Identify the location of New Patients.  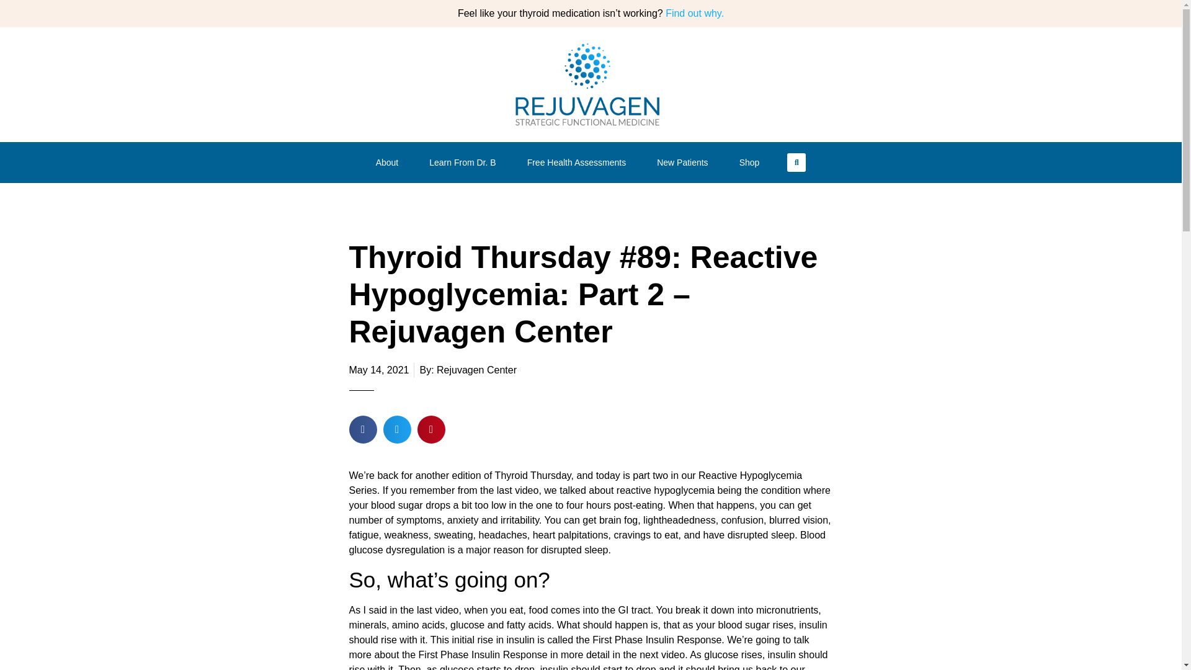
(685, 163).